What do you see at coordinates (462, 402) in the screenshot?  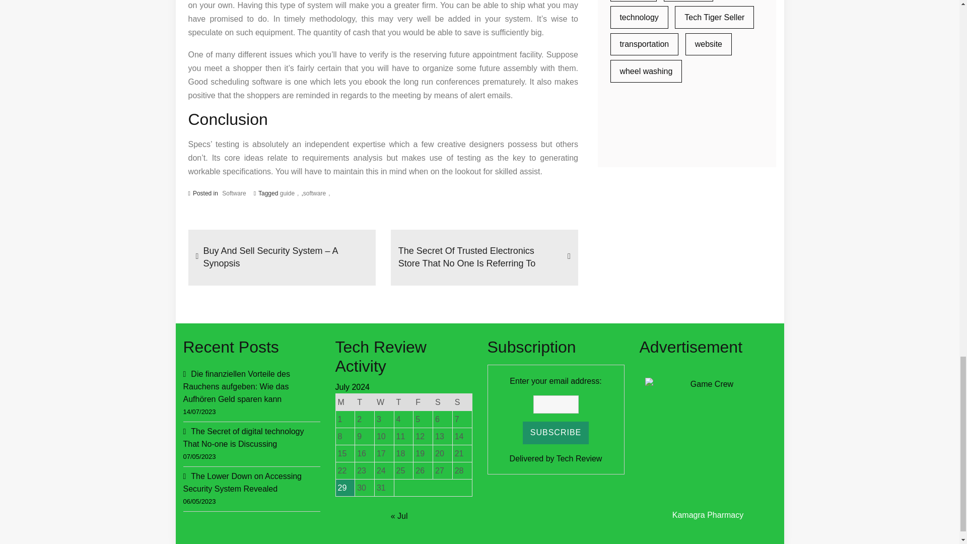 I see `Sunday` at bounding box center [462, 402].